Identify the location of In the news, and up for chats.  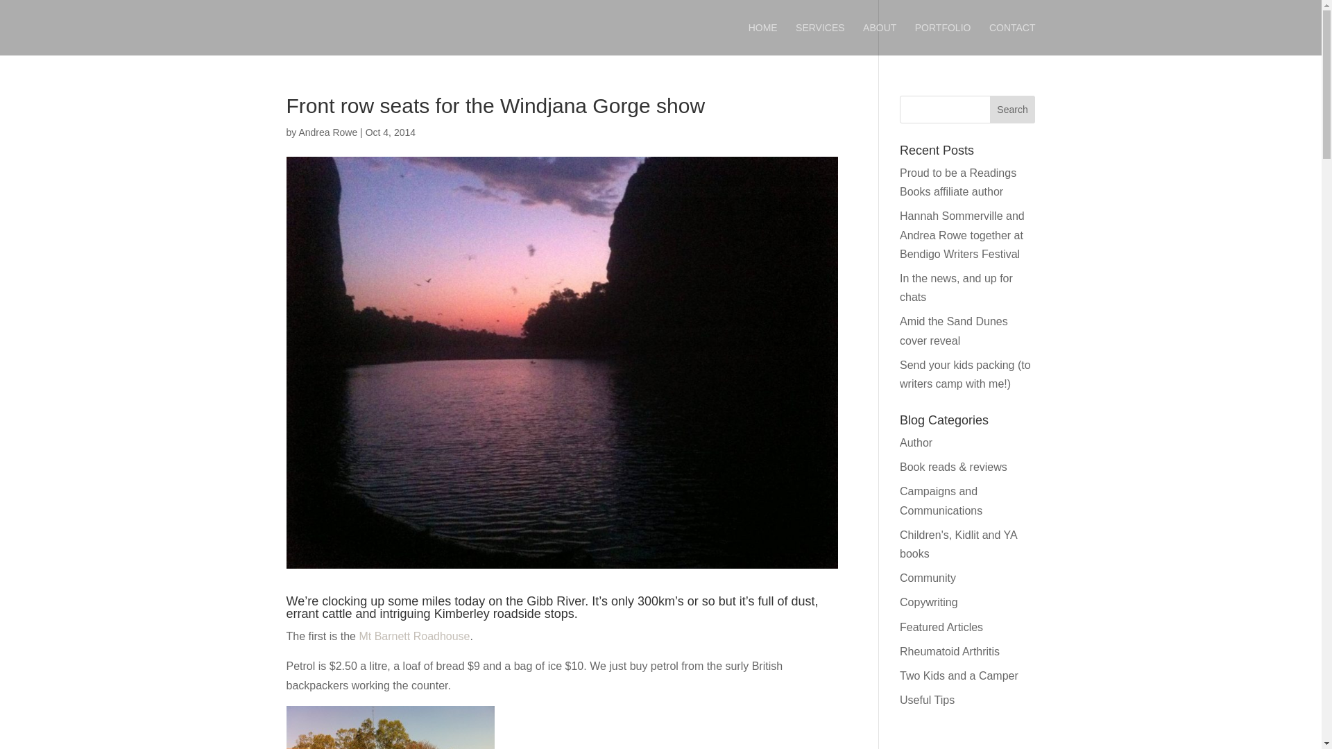
(956, 288).